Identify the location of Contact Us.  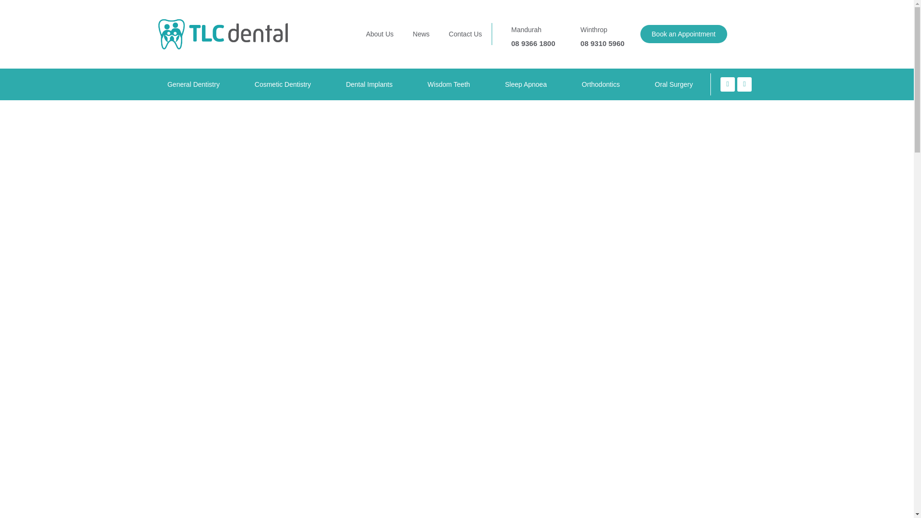
(465, 34).